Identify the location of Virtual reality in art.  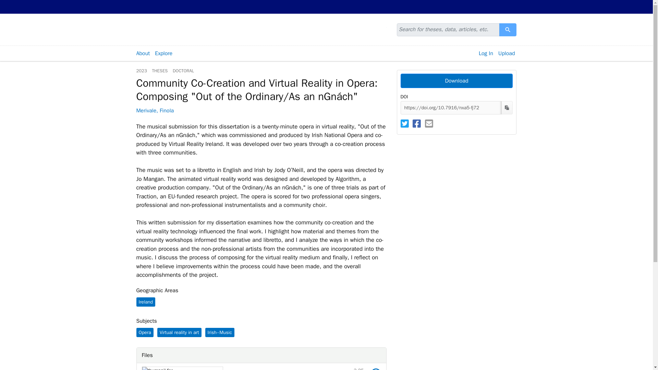
(179, 332).